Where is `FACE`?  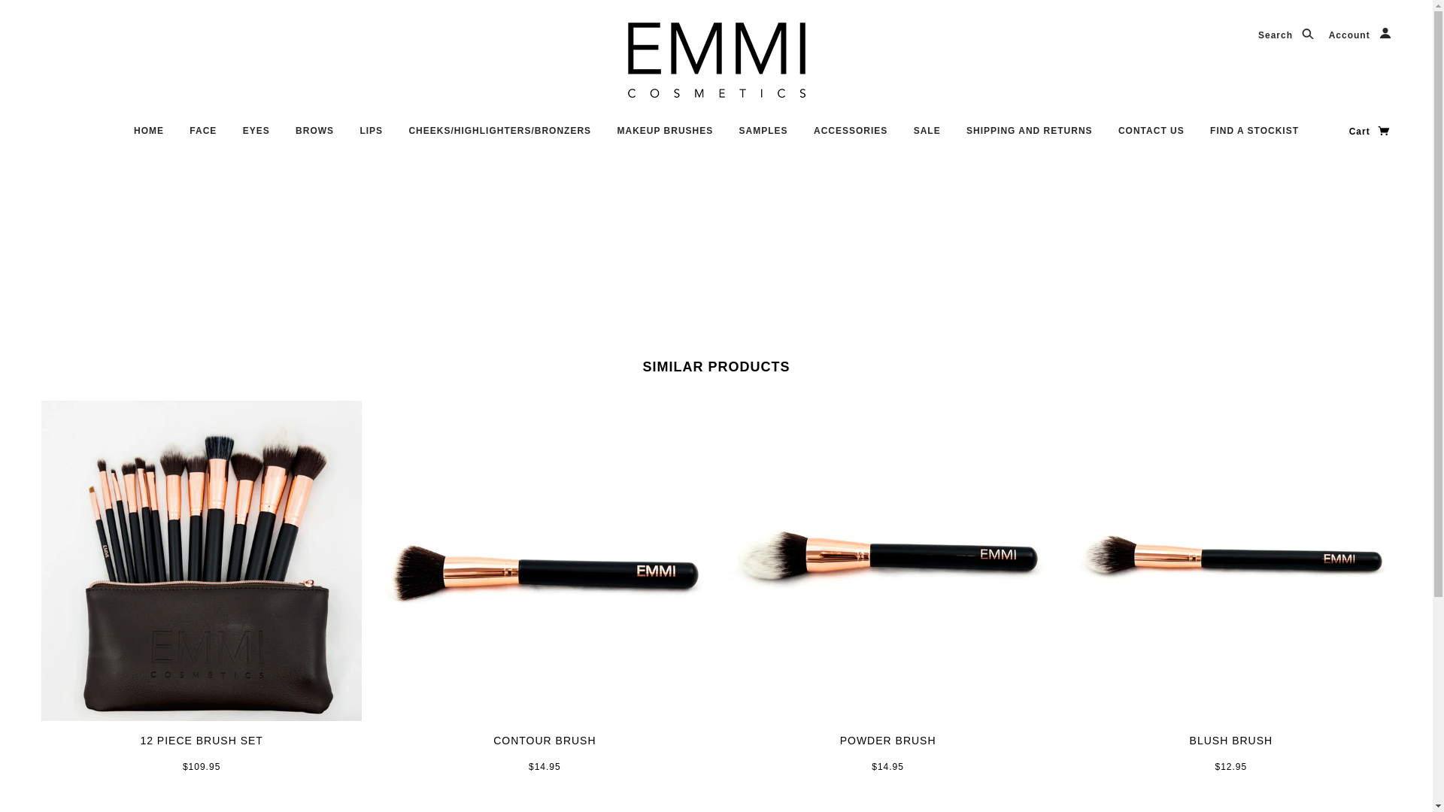
FACE is located at coordinates (203, 137).